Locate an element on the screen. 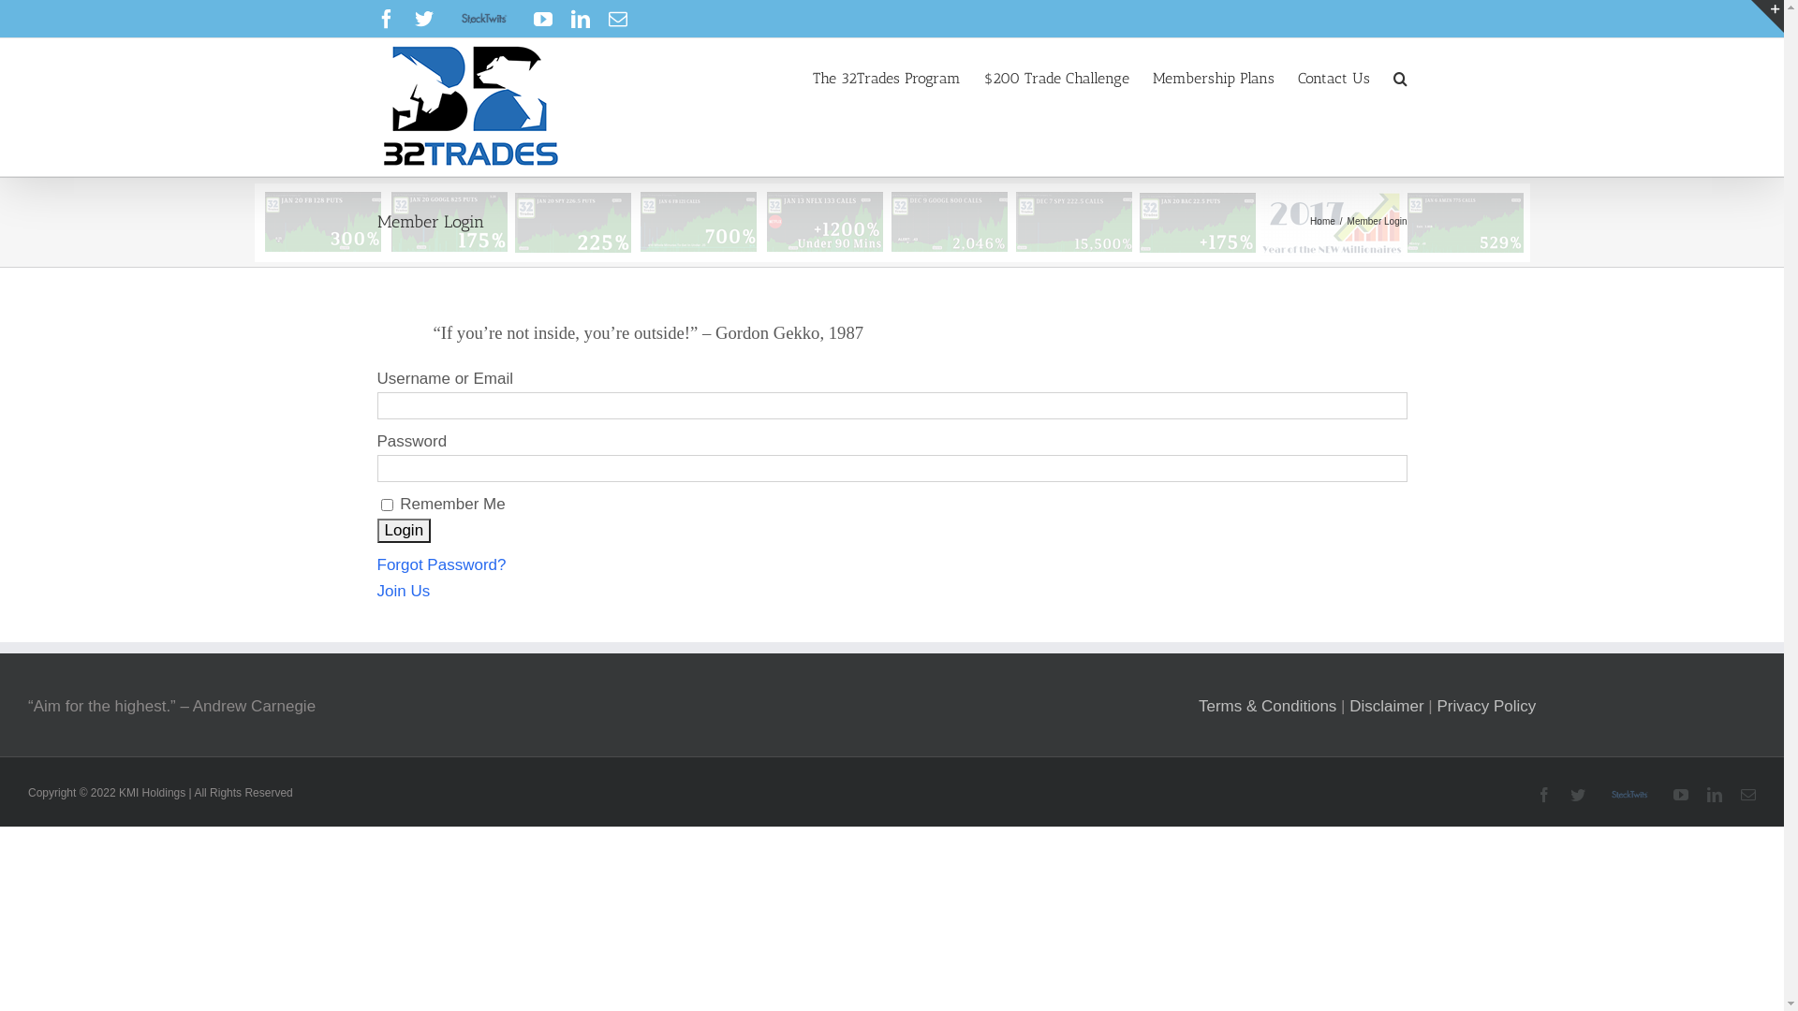 The height and width of the screenshot is (1011, 1798). Disclaimer is located at coordinates (1386, 706).